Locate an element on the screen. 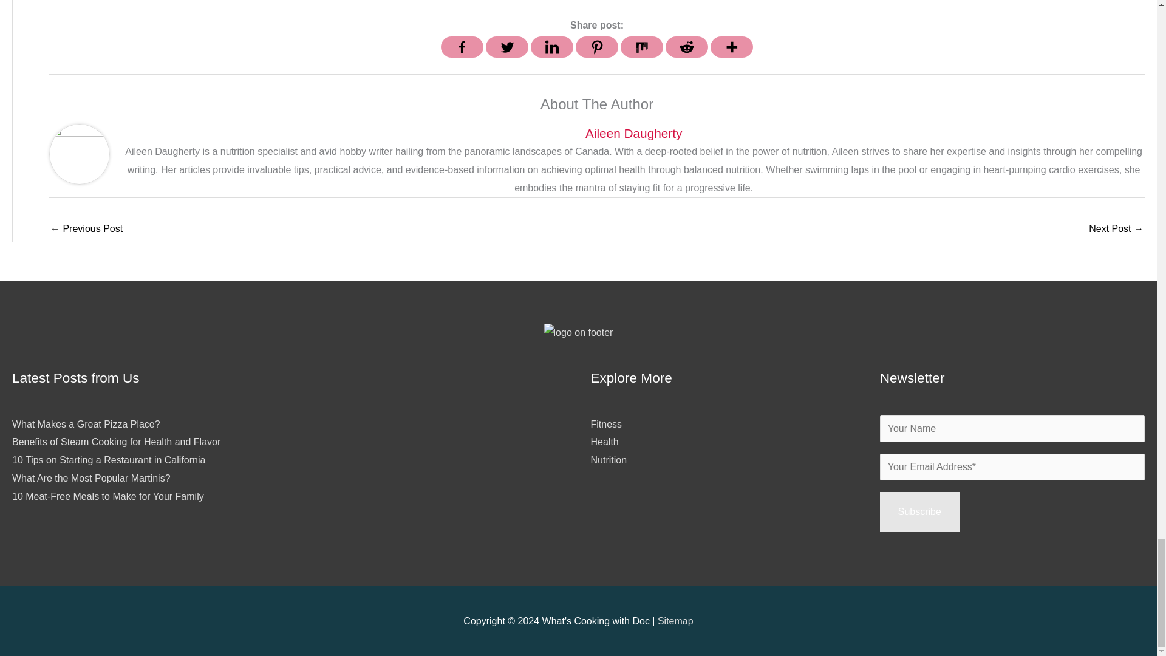 This screenshot has width=1166, height=656. Rooftop Gardening: What You Need to Know and Prepare For is located at coordinates (86, 230).